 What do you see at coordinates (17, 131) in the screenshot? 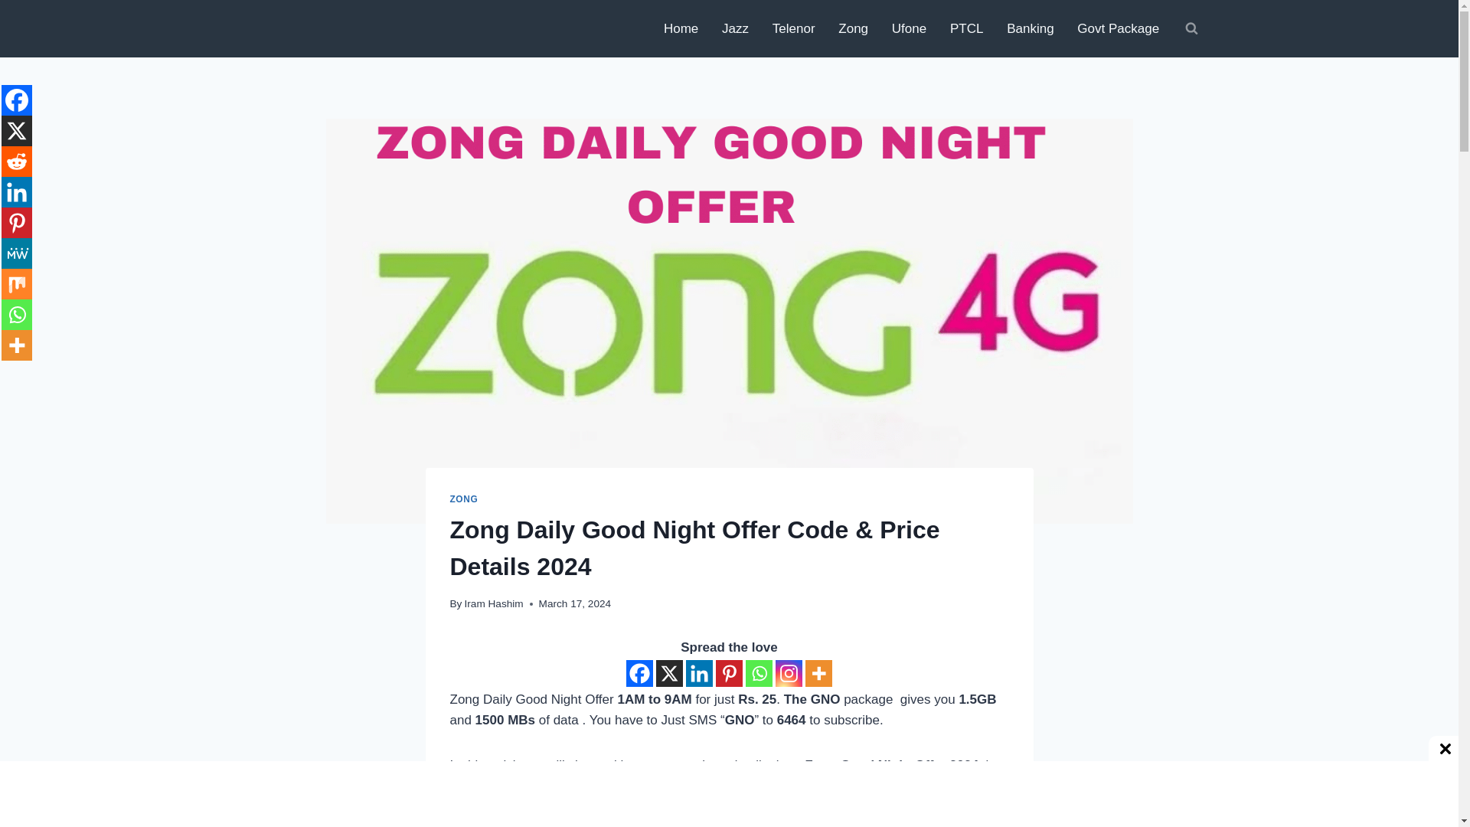
I see `X` at bounding box center [17, 131].